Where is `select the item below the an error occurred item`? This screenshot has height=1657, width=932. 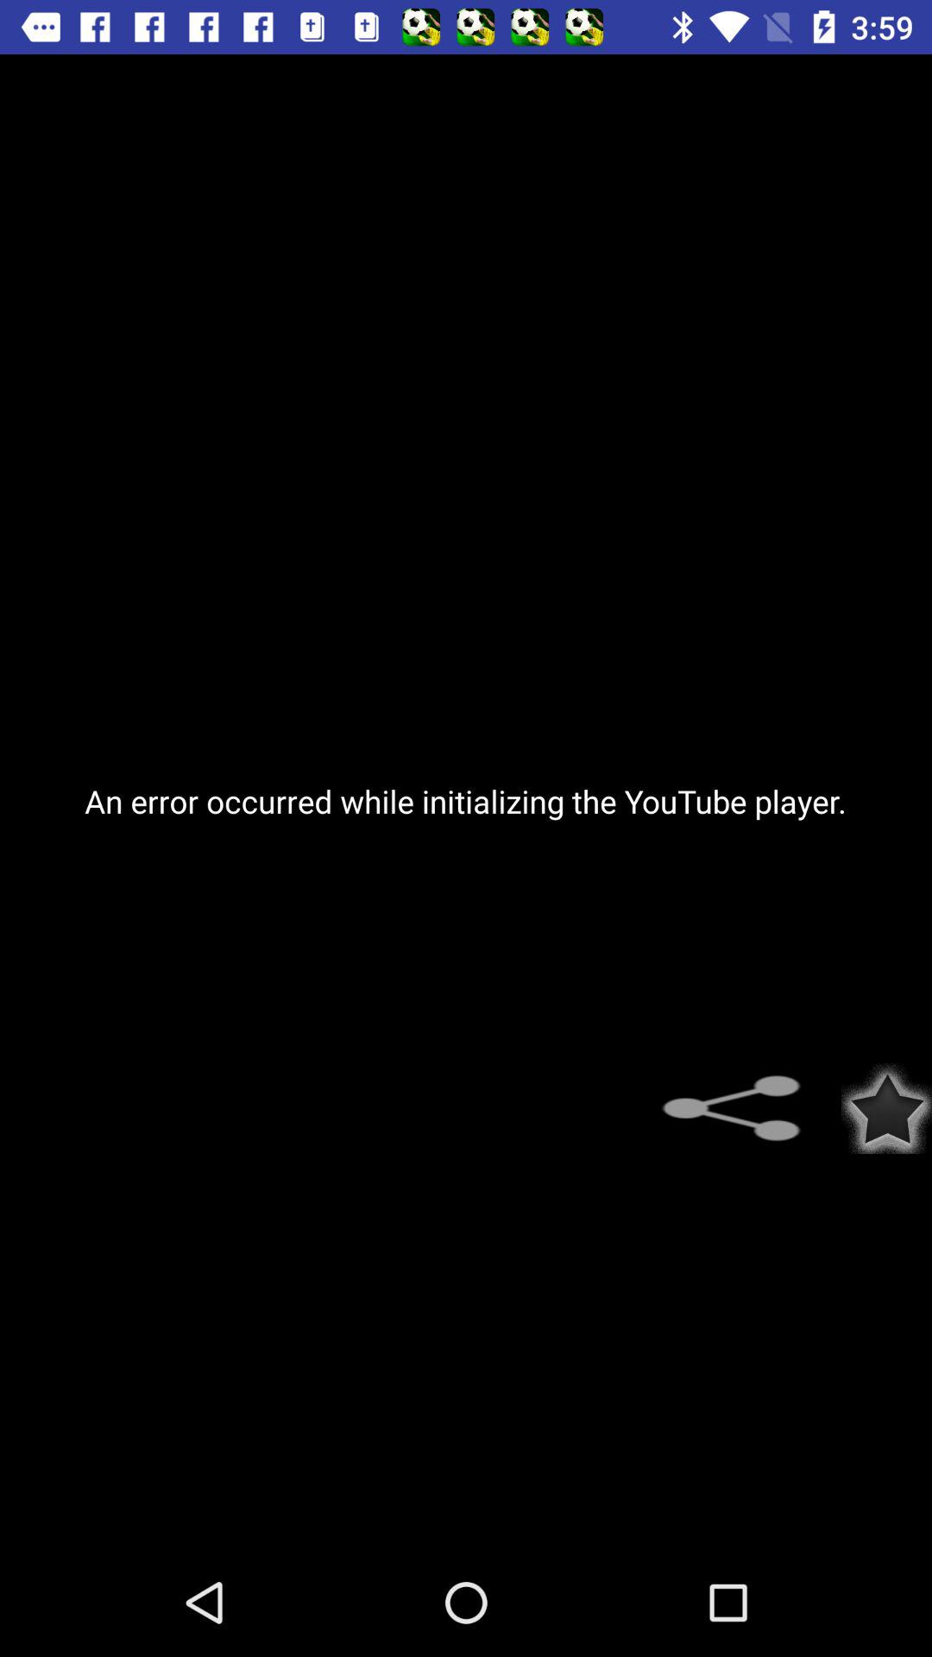
select the item below the an error occurred item is located at coordinates (742, 1108).